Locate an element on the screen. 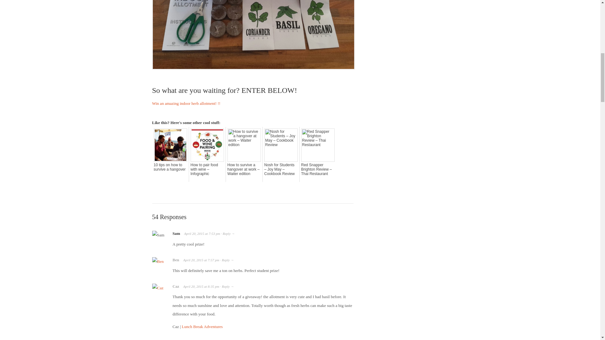 This screenshot has height=340, width=605. Reply is located at coordinates (226, 260).